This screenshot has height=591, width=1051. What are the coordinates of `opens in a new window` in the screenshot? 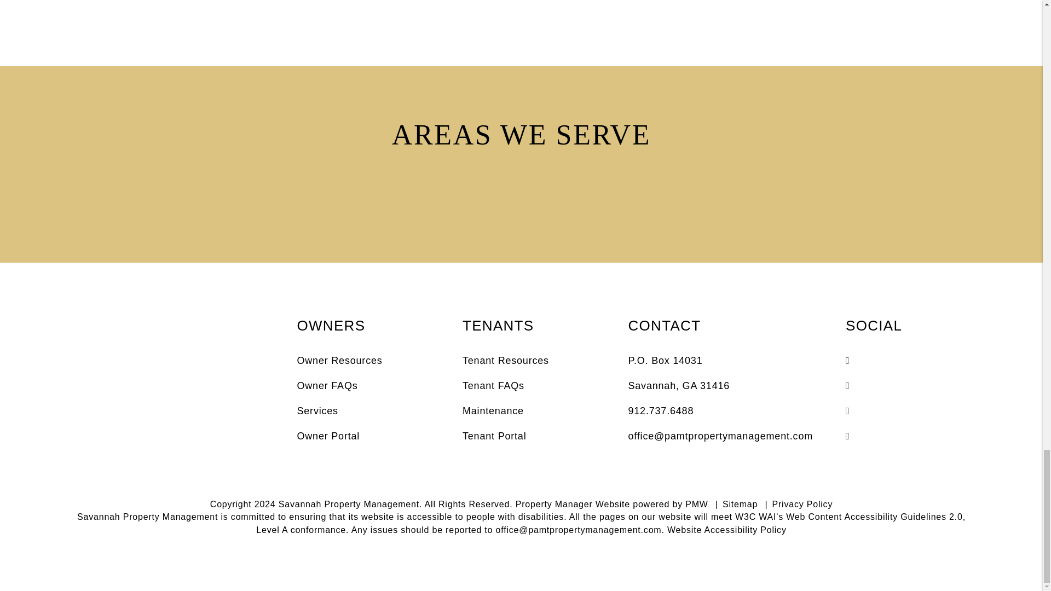 It's located at (912, 386).